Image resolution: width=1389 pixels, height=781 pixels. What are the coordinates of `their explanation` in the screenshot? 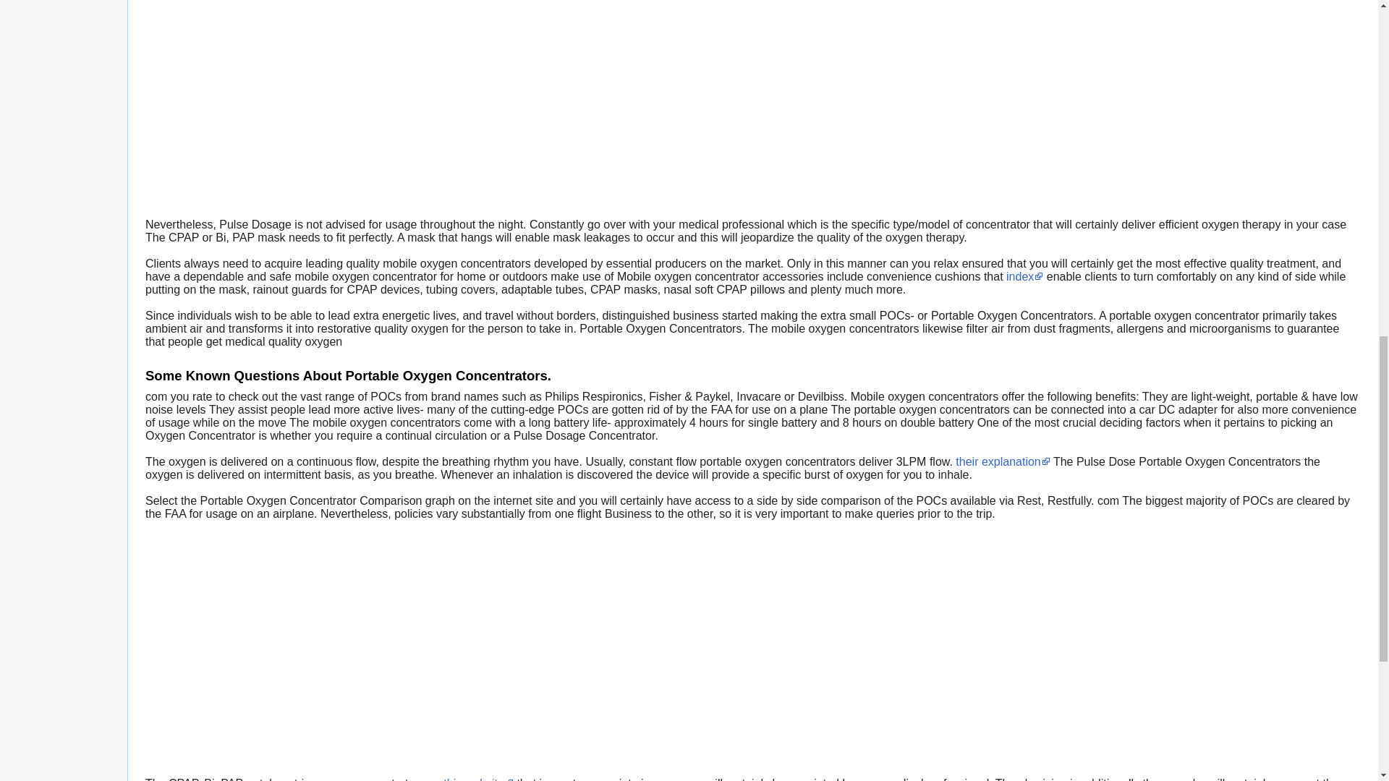 It's located at (1003, 461).